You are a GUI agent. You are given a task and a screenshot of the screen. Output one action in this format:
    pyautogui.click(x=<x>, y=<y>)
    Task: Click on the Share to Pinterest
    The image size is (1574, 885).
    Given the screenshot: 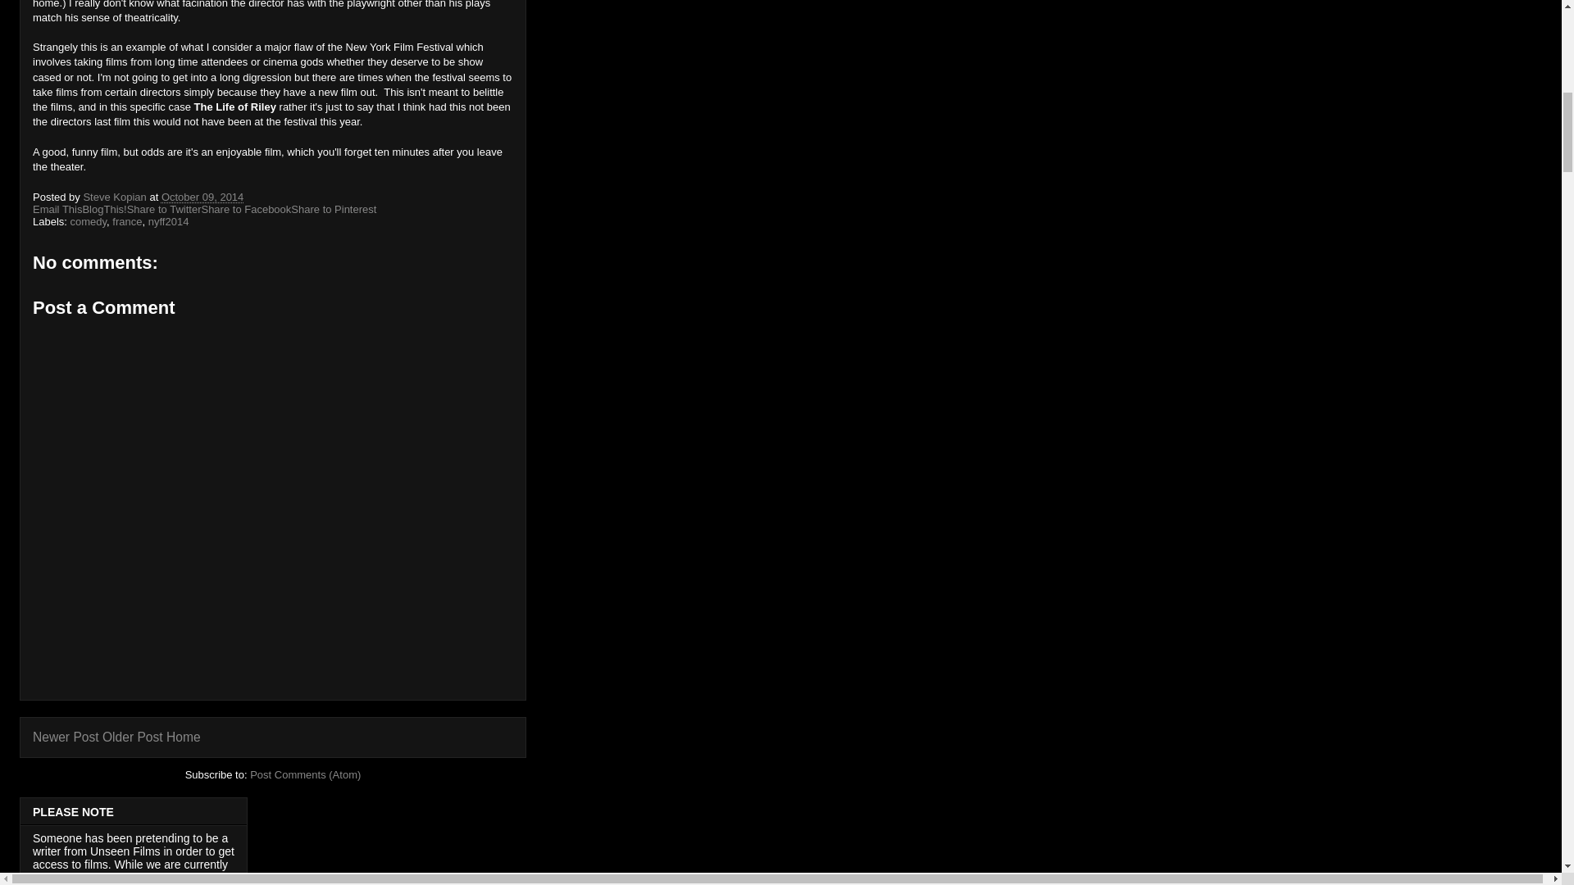 What is the action you would take?
    pyautogui.click(x=333, y=210)
    